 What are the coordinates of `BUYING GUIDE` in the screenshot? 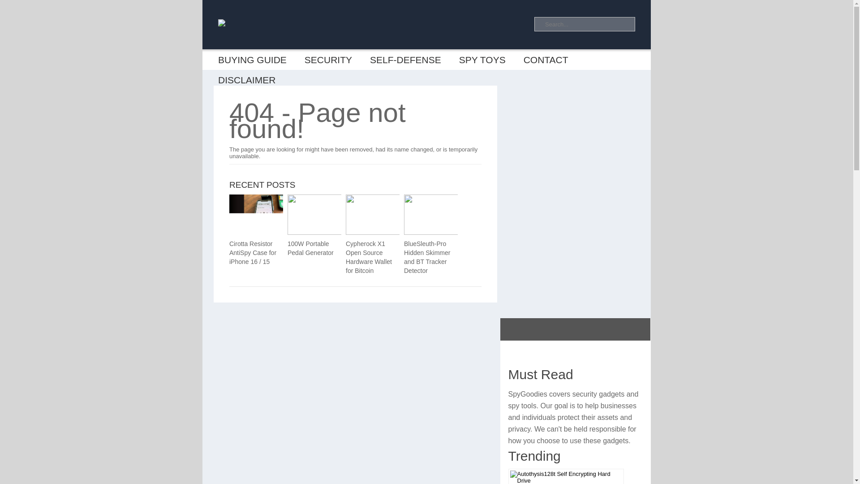 It's located at (252, 60).